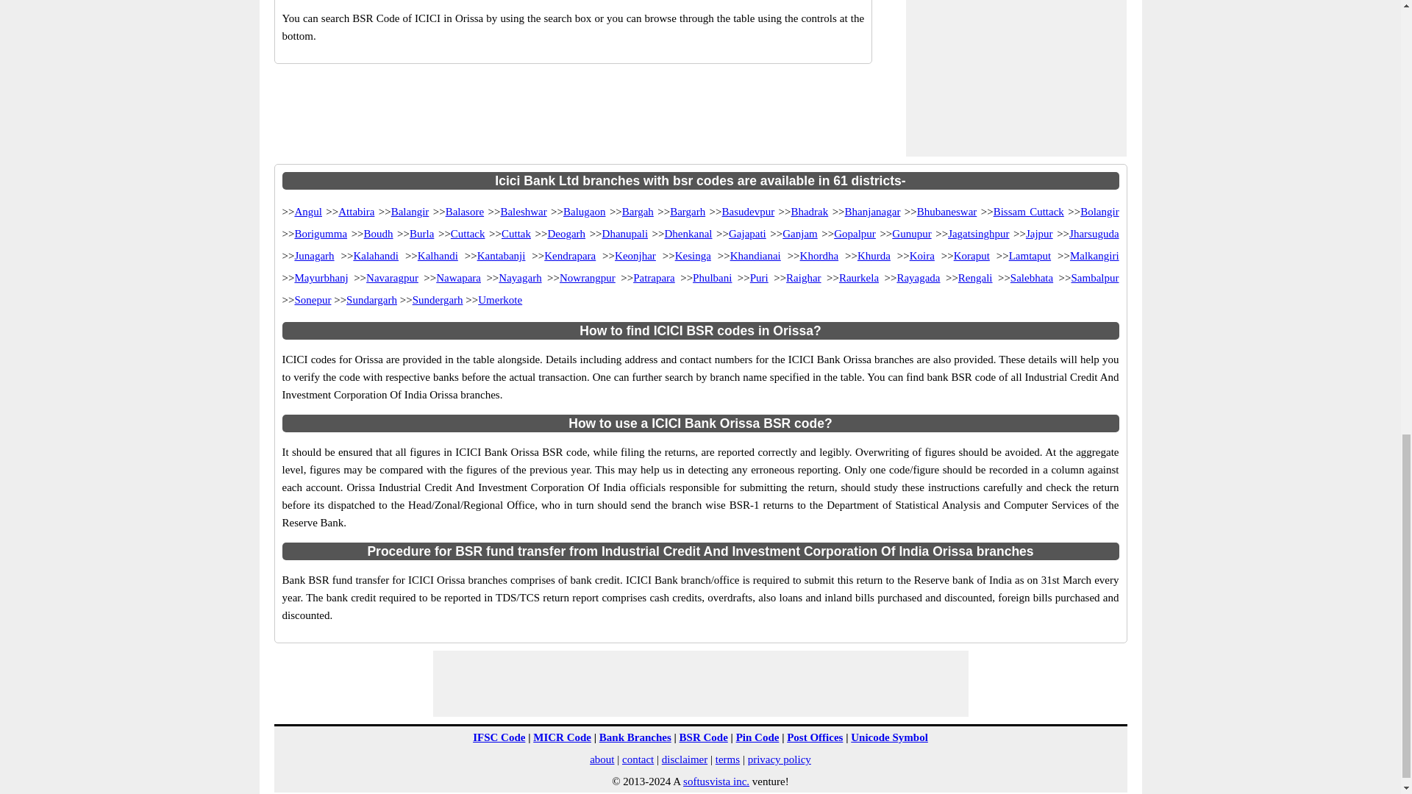  I want to click on Advertisement, so click(699, 684).